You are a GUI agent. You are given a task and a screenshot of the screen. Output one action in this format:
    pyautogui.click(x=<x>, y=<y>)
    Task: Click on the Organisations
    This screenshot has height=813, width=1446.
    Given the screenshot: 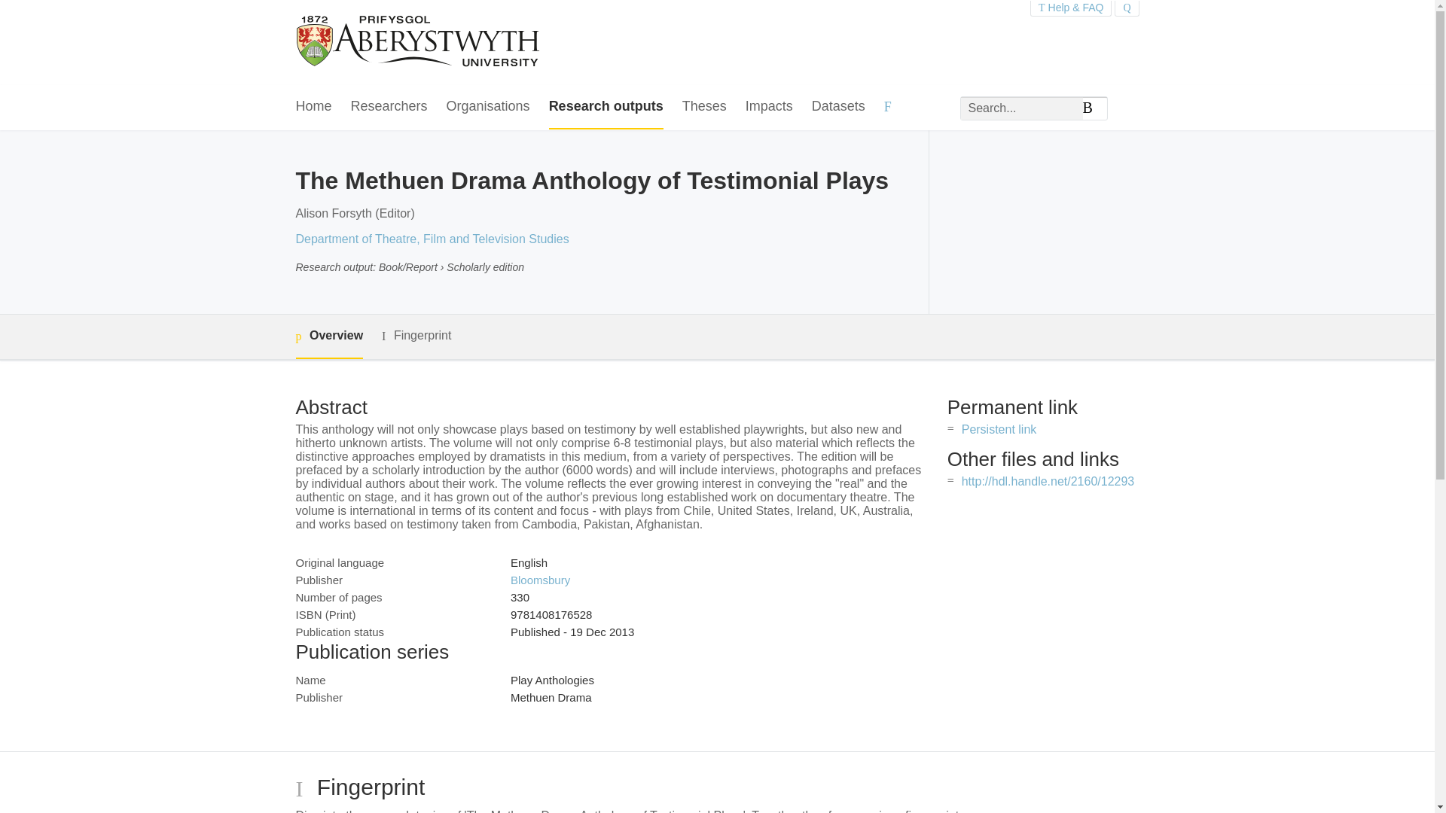 What is the action you would take?
    pyautogui.click(x=488, y=107)
    